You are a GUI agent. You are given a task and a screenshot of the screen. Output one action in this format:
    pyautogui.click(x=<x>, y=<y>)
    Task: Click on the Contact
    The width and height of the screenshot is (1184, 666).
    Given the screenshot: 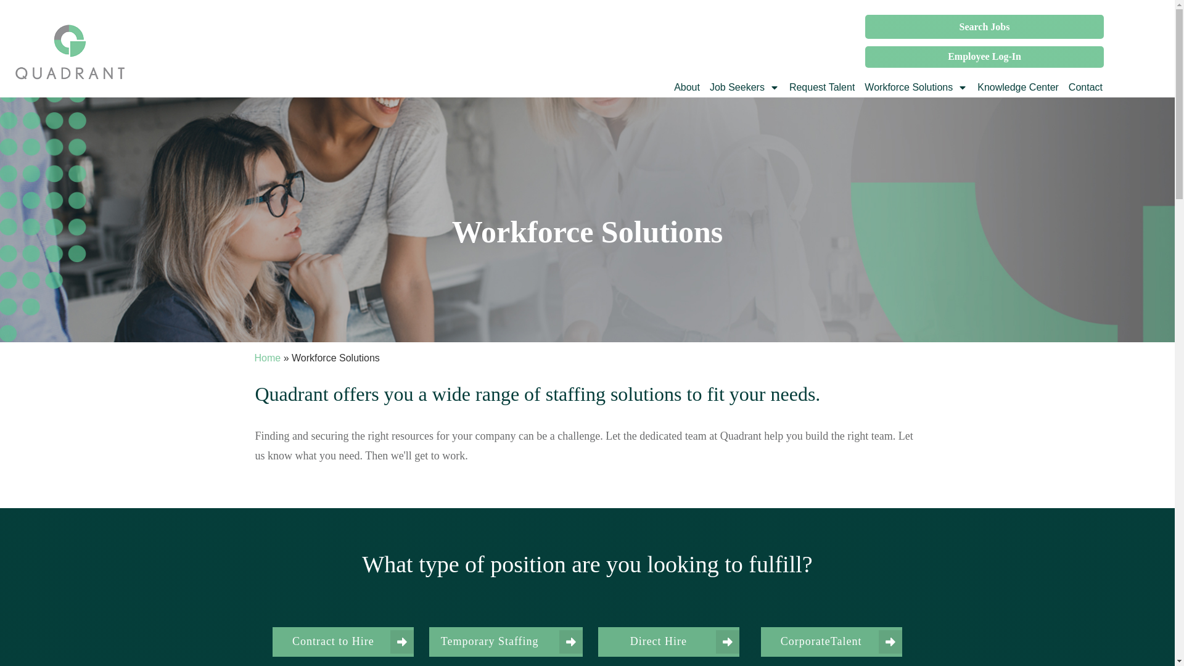 What is the action you would take?
    pyautogui.click(x=1085, y=88)
    